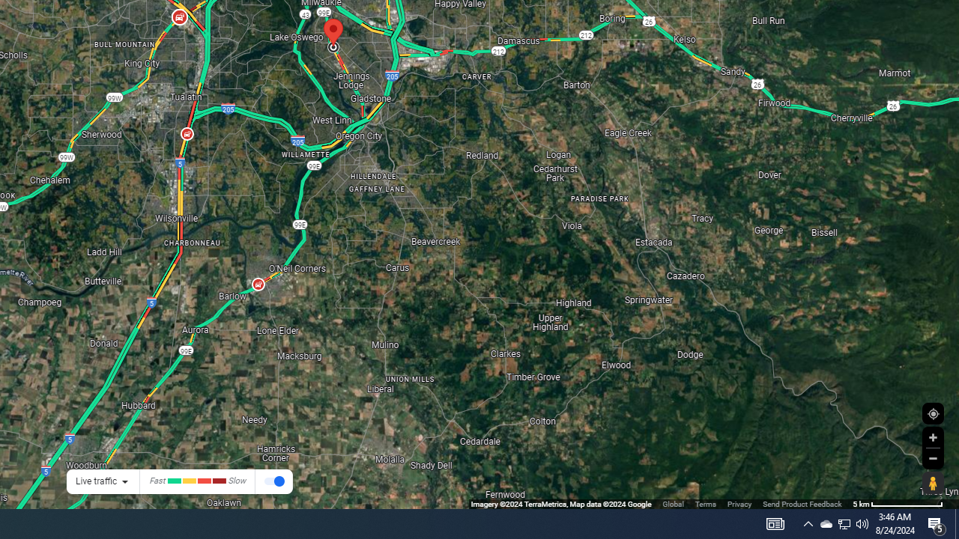 This screenshot has width=959, height=539. I want to click on Zoom in, so click(933, 437).